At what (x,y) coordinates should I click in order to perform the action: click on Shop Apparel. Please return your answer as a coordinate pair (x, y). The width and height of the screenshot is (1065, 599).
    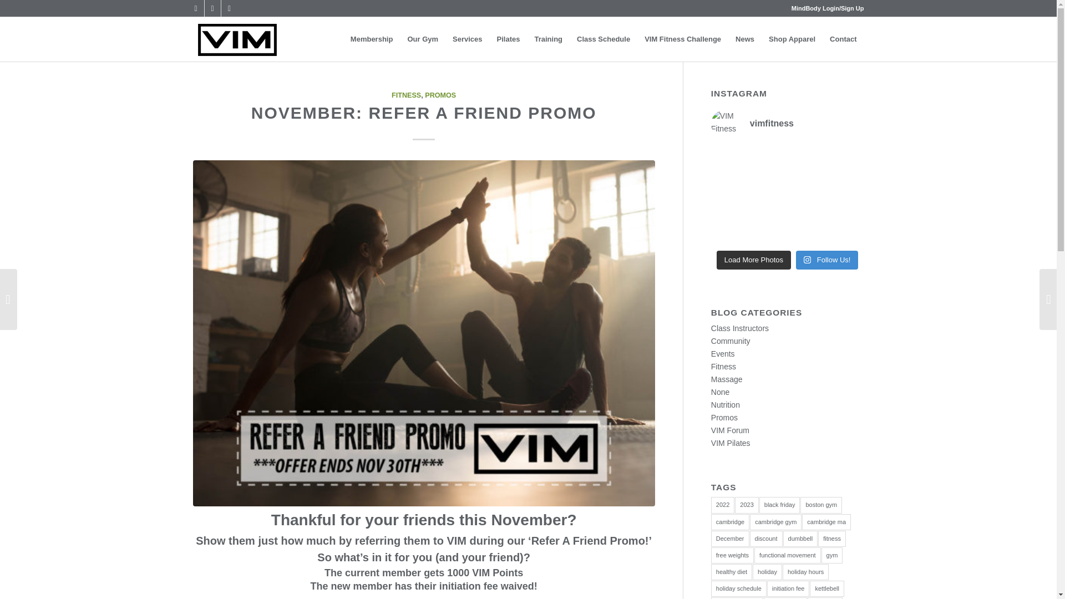
    Looking at the image, I should click on (792, 39).